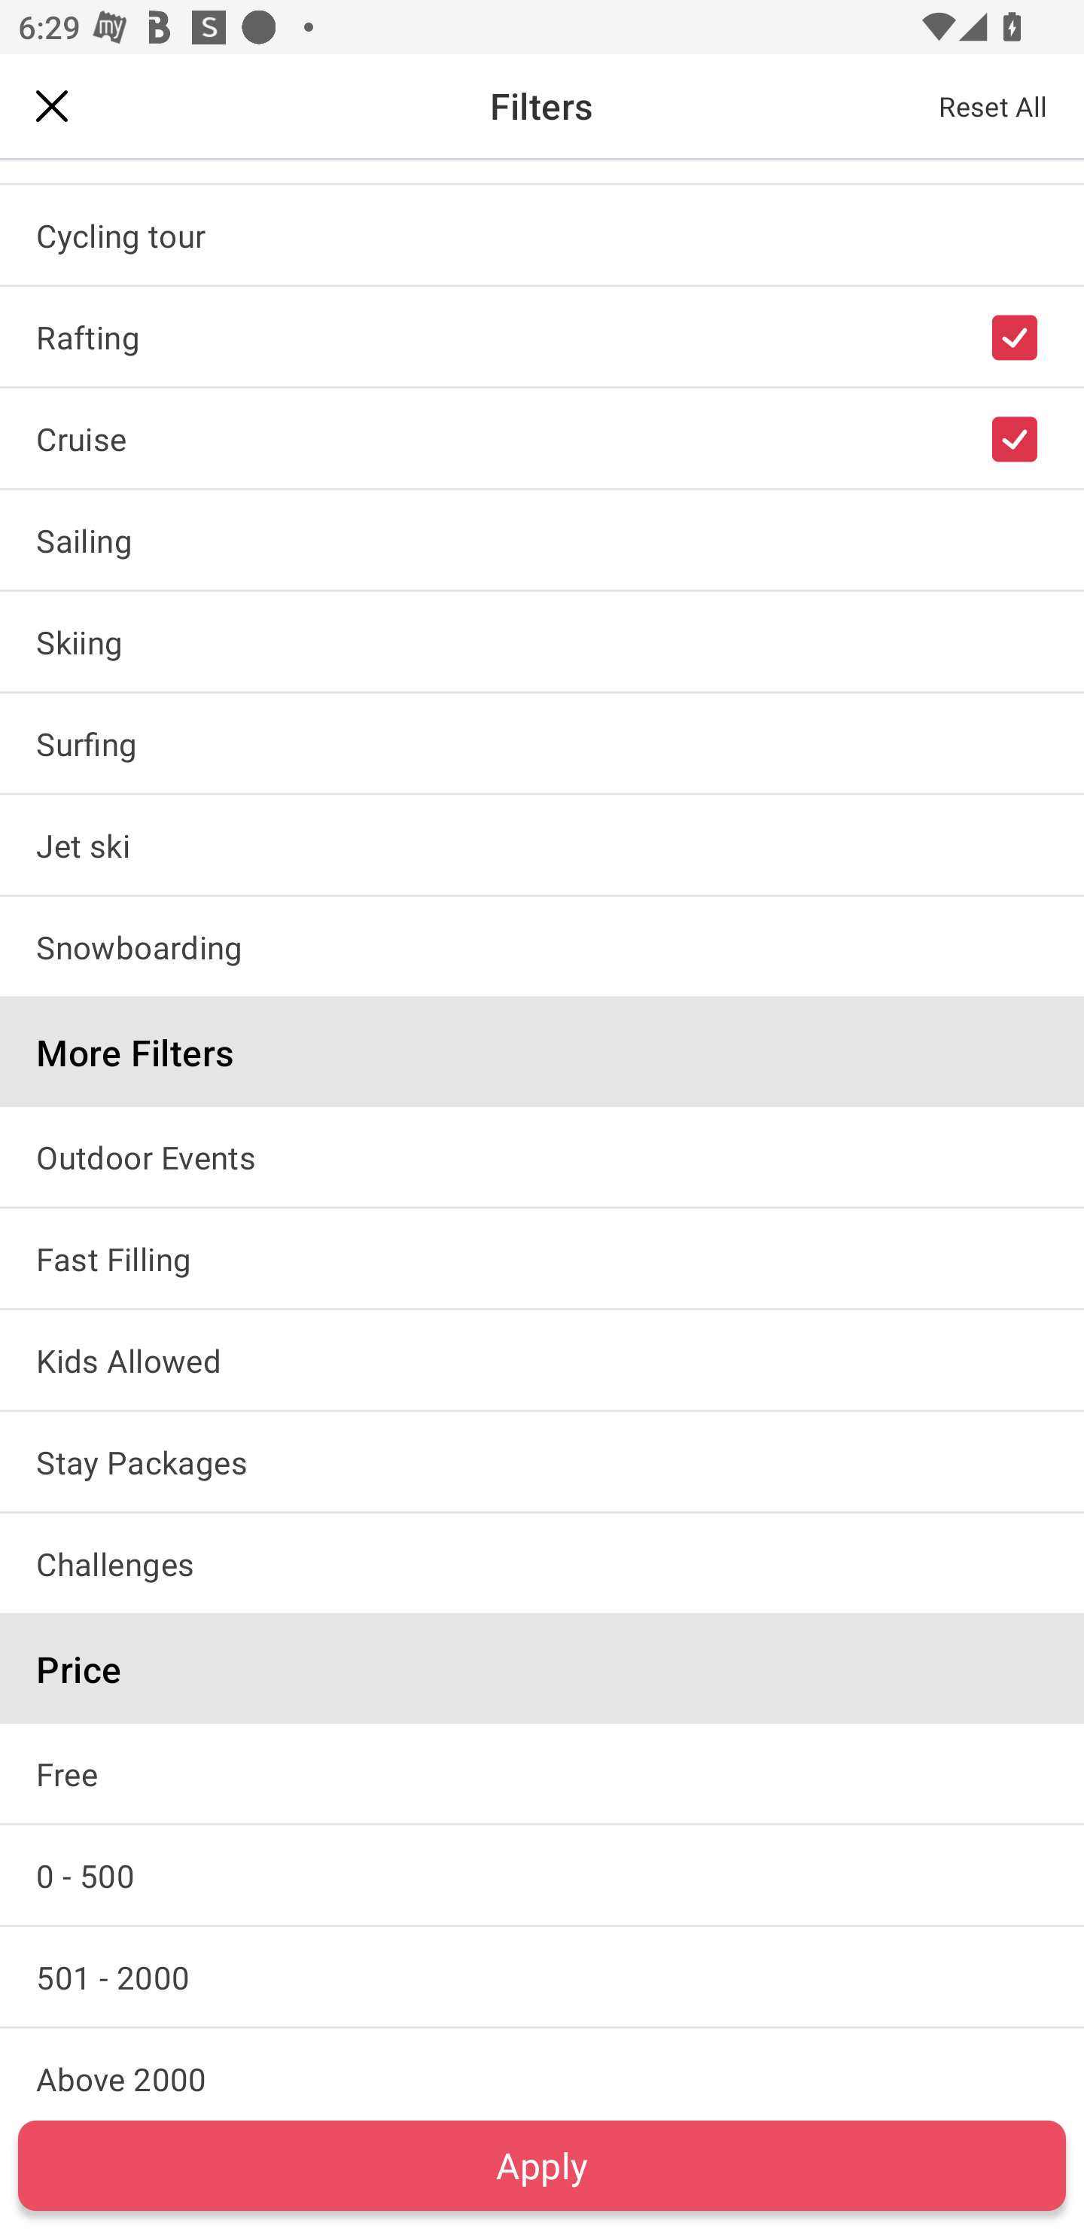 The image size is (1084, 2229). What do you see at coordinates (542, 1461) in the screenshot?
I see `Stay Packages` at bounding box center [542, 1461].